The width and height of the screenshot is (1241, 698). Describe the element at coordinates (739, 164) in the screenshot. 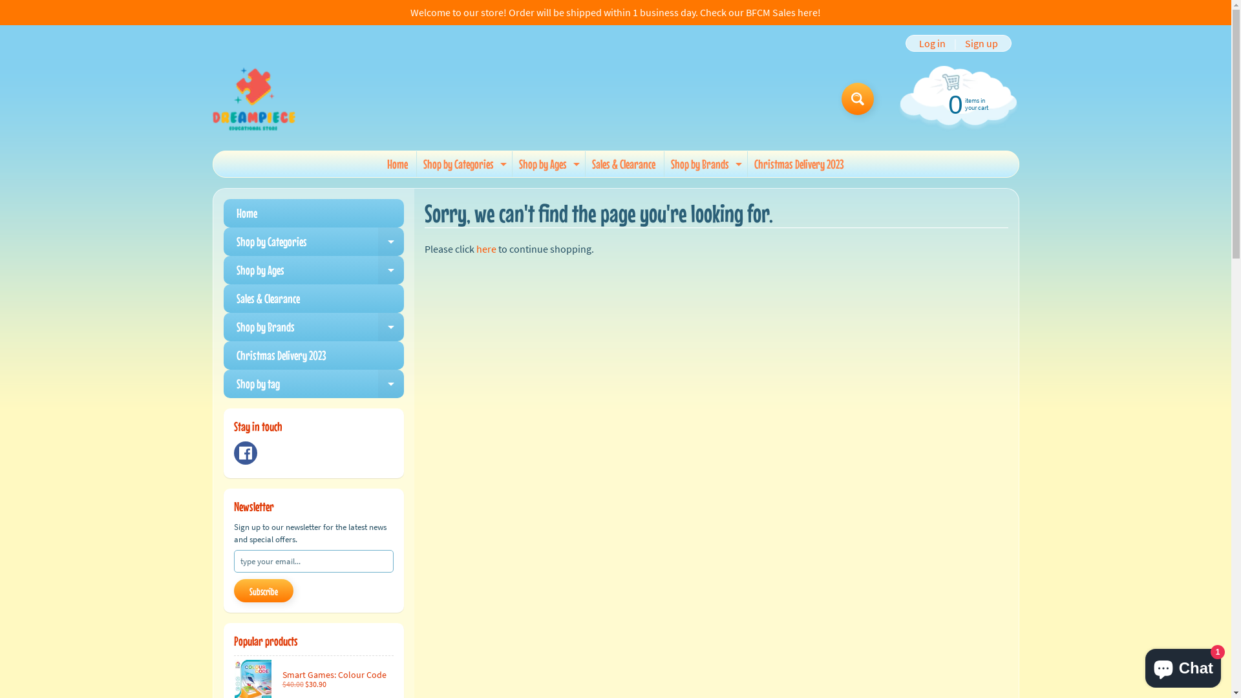

I see `Expand child menu` at that location.